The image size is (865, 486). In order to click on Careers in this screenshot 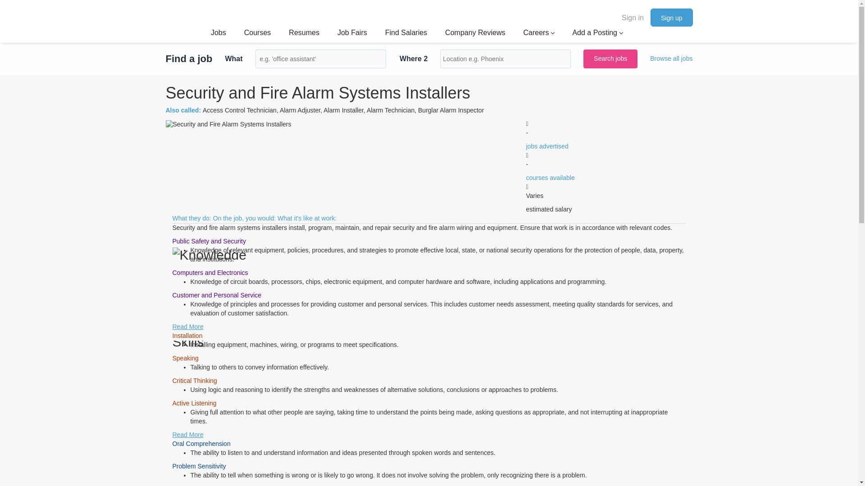, I will do `click(539, 33)`.